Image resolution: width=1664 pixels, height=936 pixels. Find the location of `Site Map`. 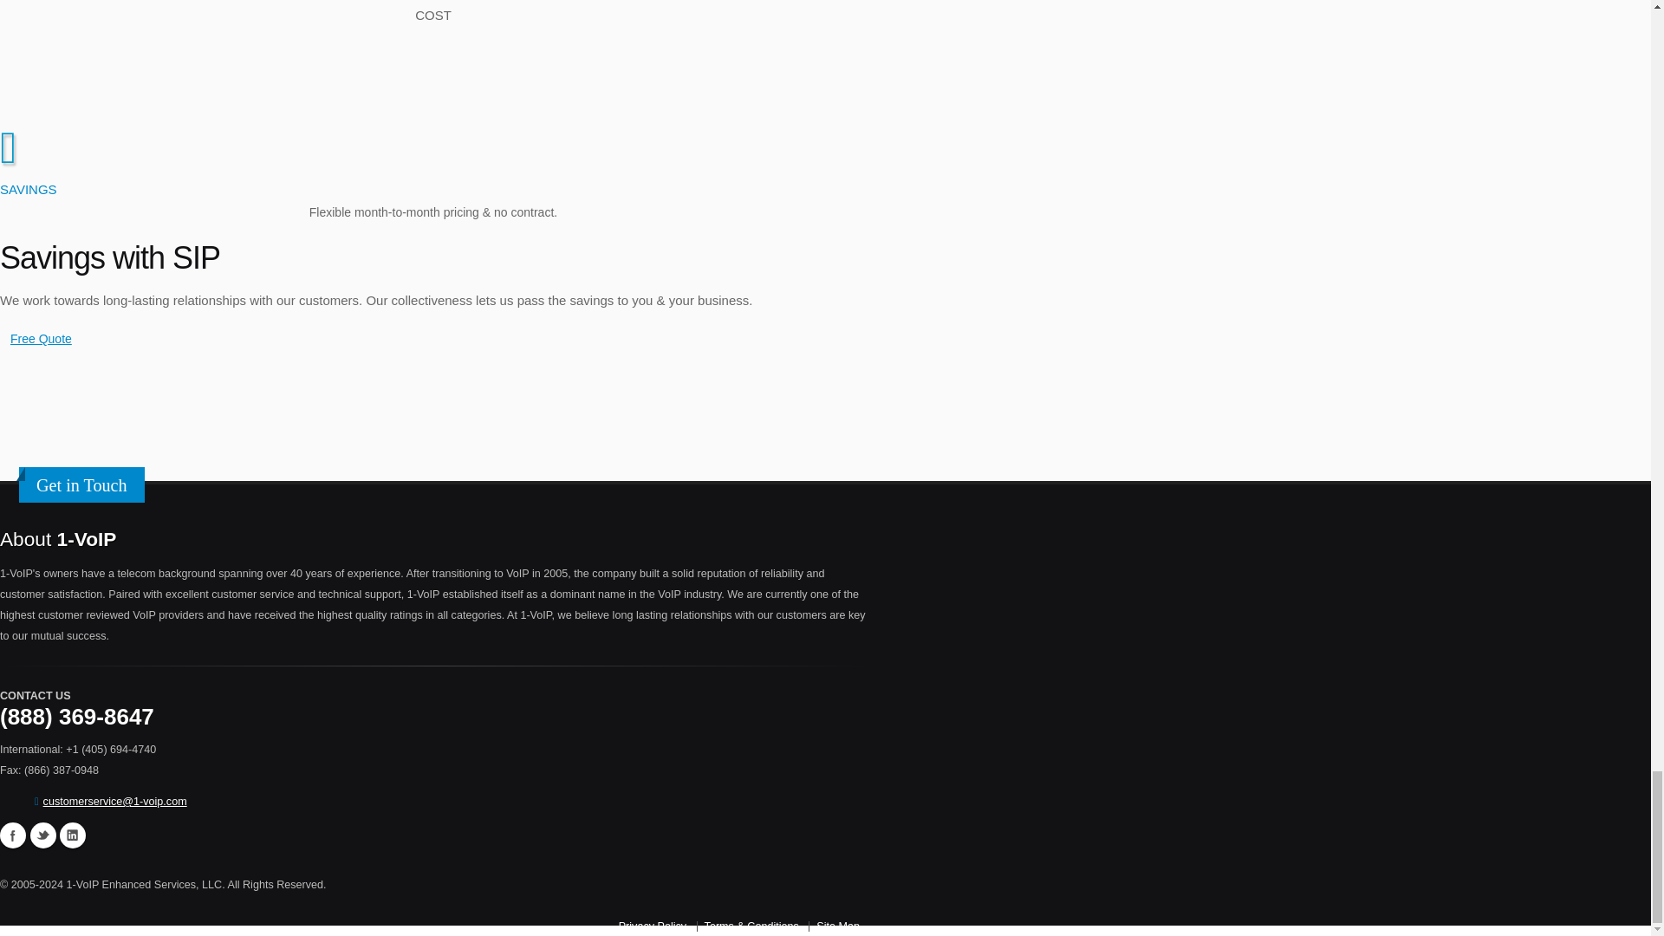

Site Map is located at coordinates (838, 926).